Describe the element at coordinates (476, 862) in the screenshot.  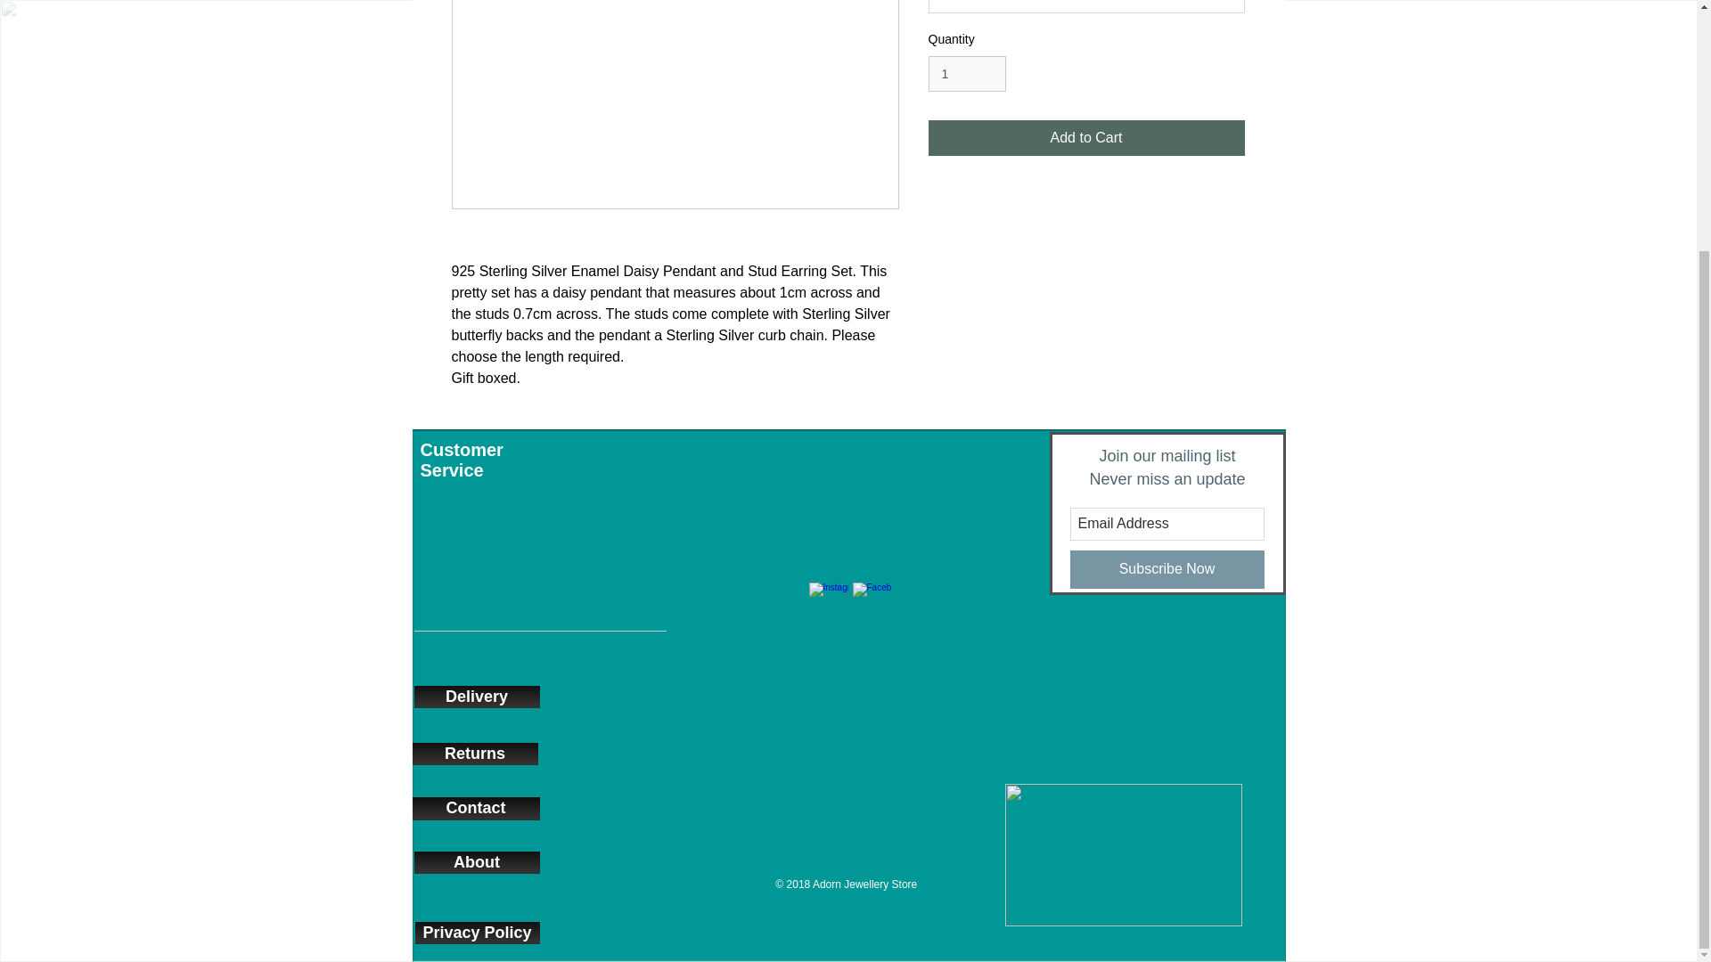
I see `About` at that location.